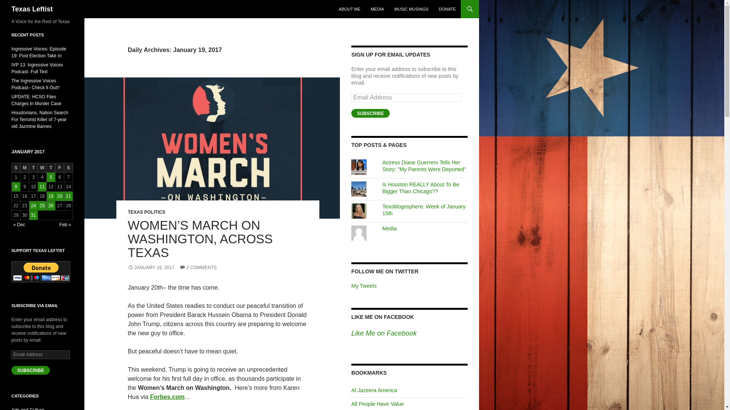 The image size is (730, 410). What do you see at coordinates (424, 210) in the screenshot?
I see `Texoblogosphere:  Week of January 15th` at bounding box center [424, 210].